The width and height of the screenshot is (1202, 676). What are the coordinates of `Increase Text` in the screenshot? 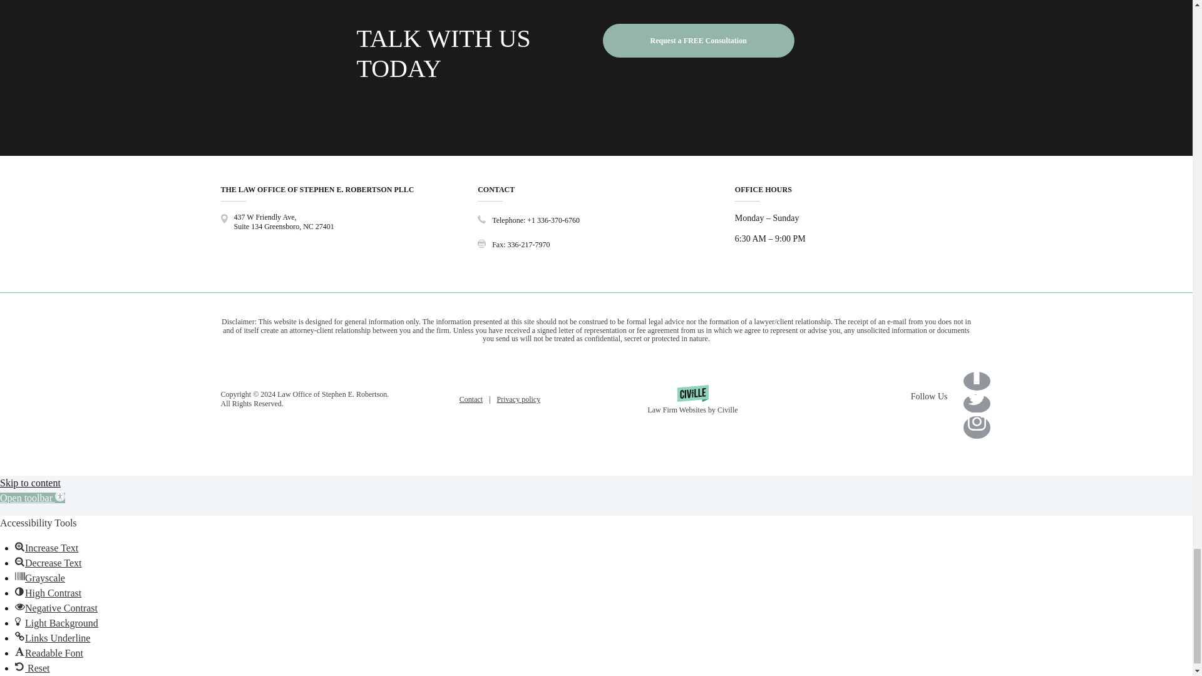 It's located at (20, 546).